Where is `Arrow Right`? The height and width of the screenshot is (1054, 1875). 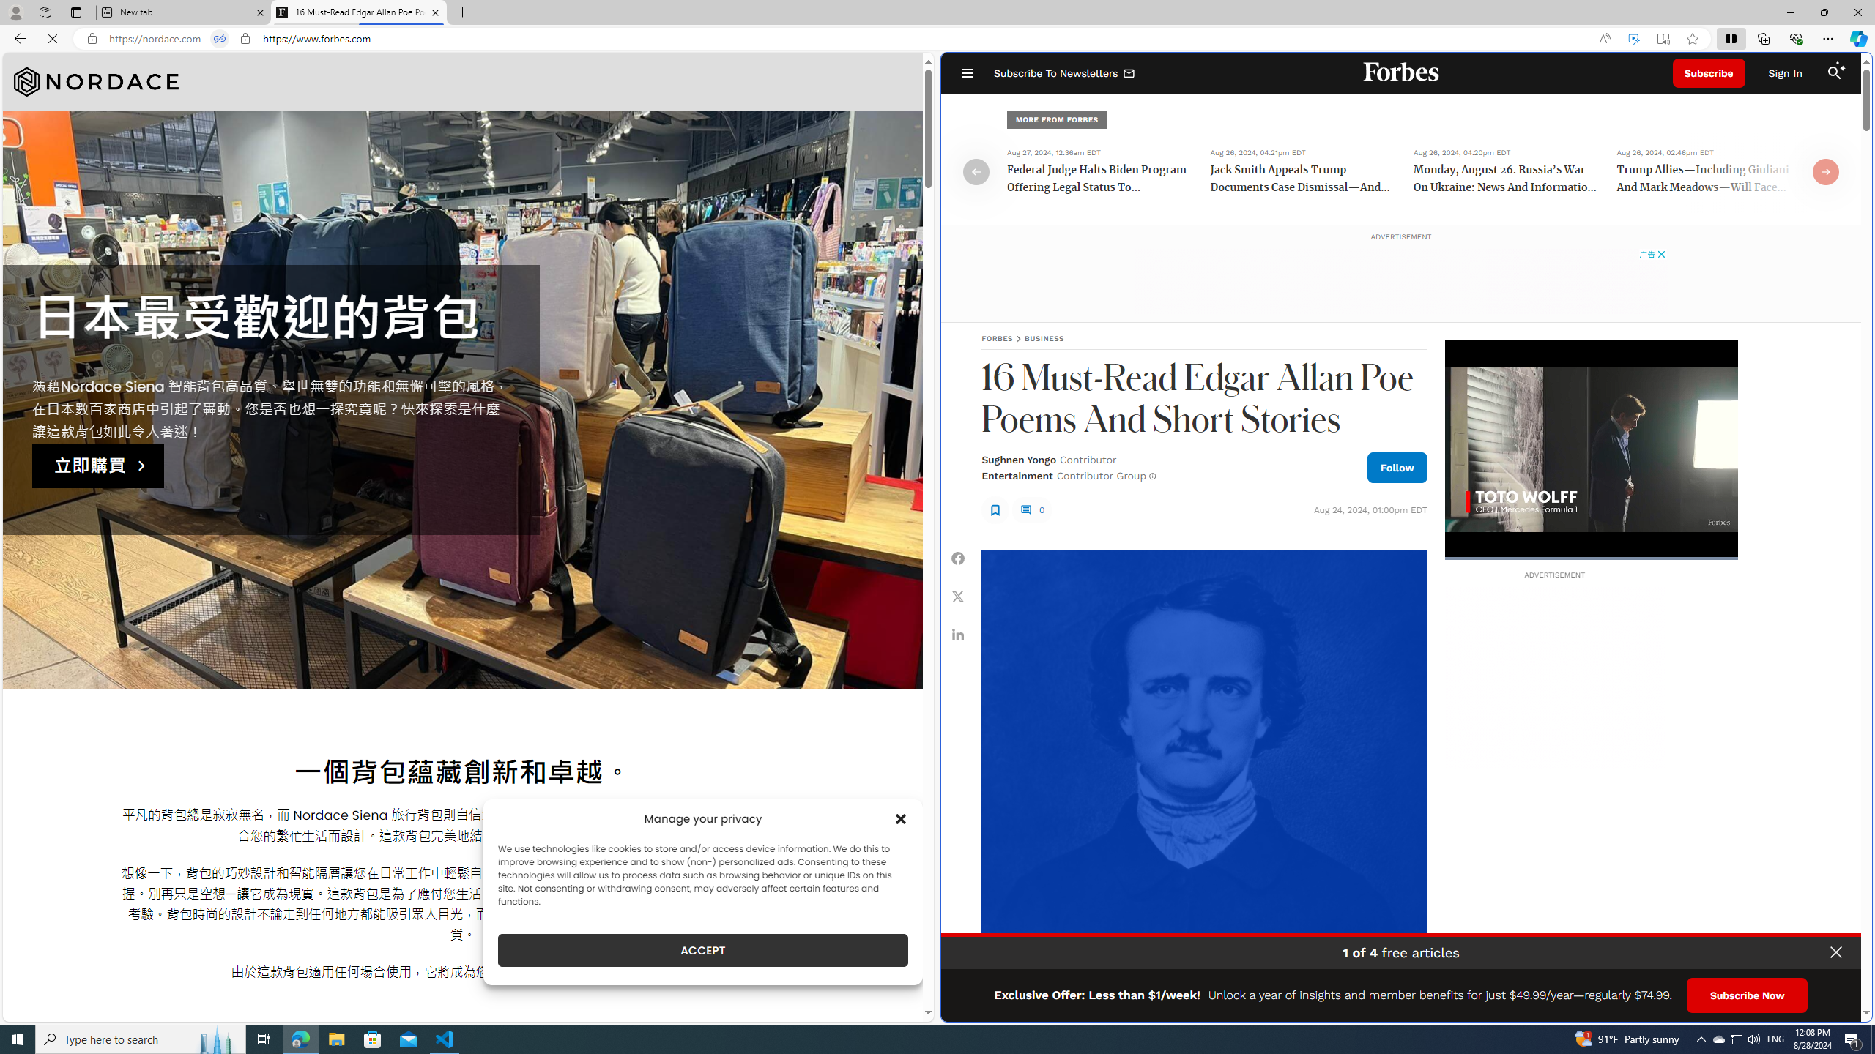 Arrow Right is located at coordinates (1826, 171).